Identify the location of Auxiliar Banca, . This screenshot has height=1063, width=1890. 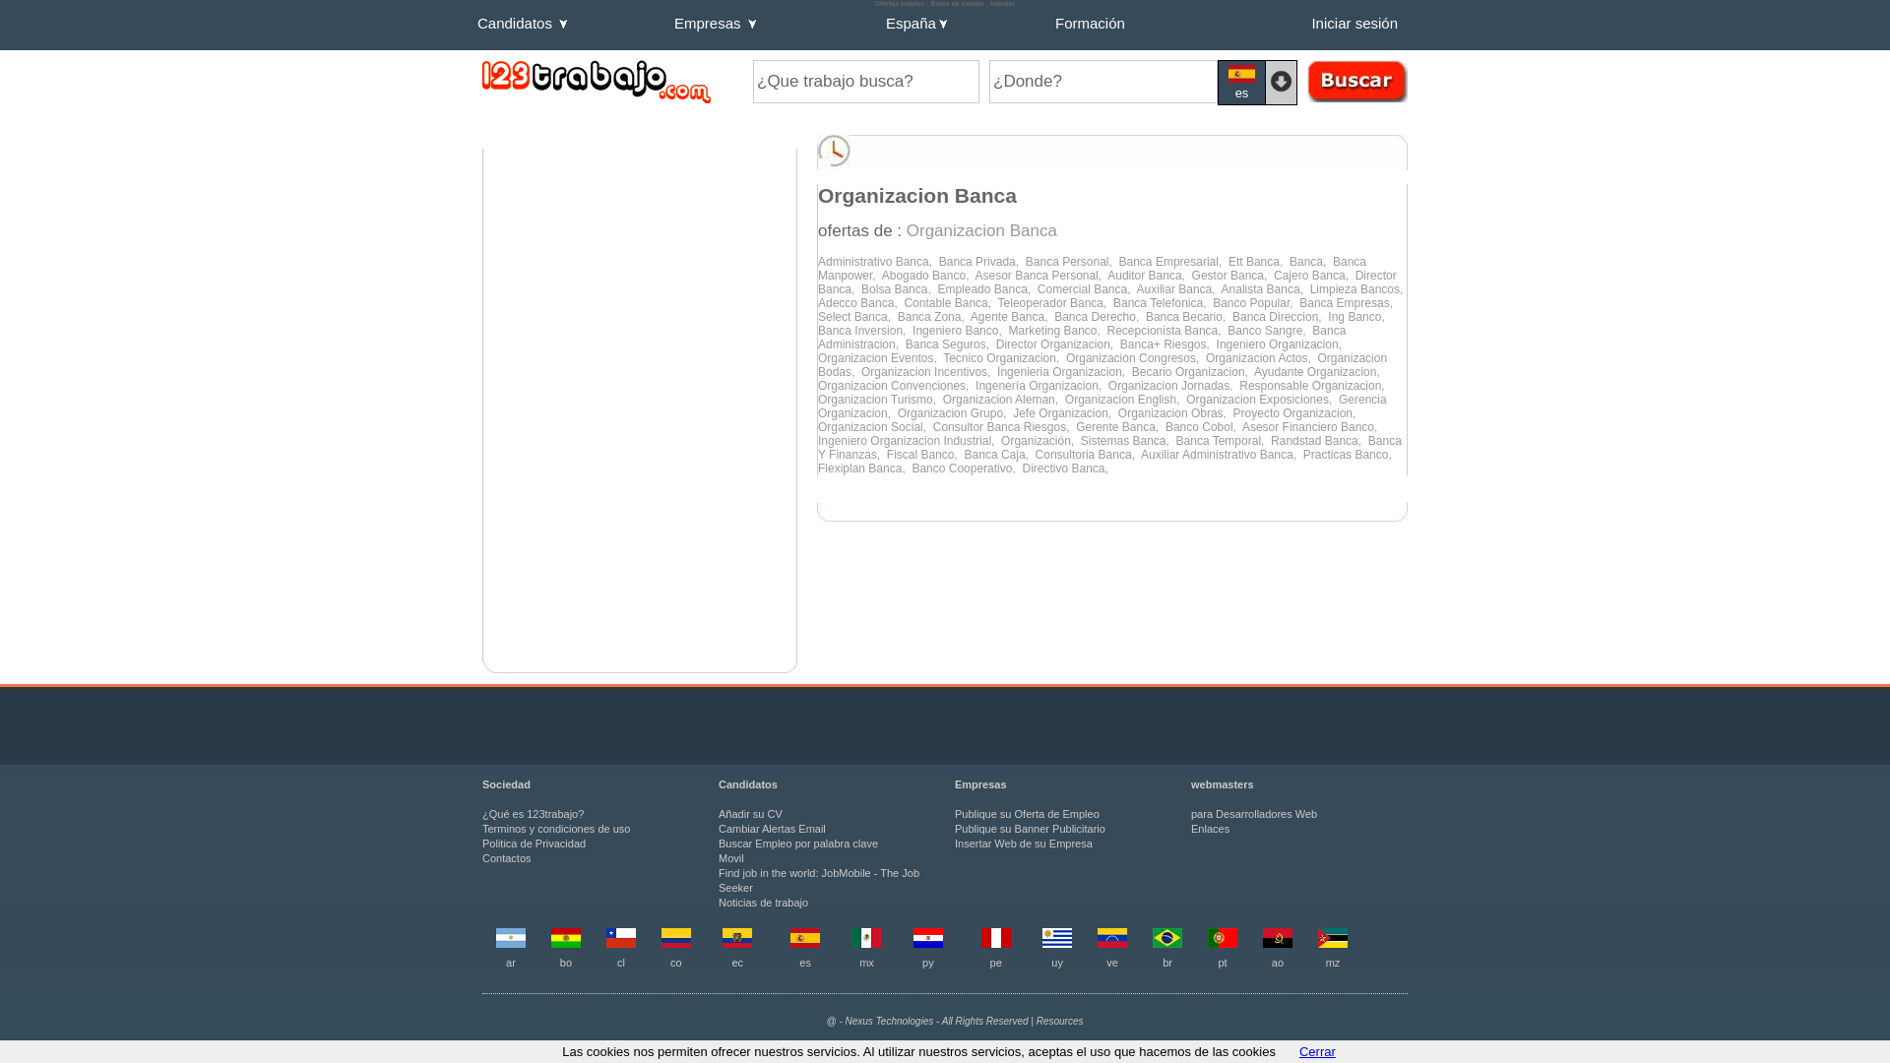
(1179, 289).